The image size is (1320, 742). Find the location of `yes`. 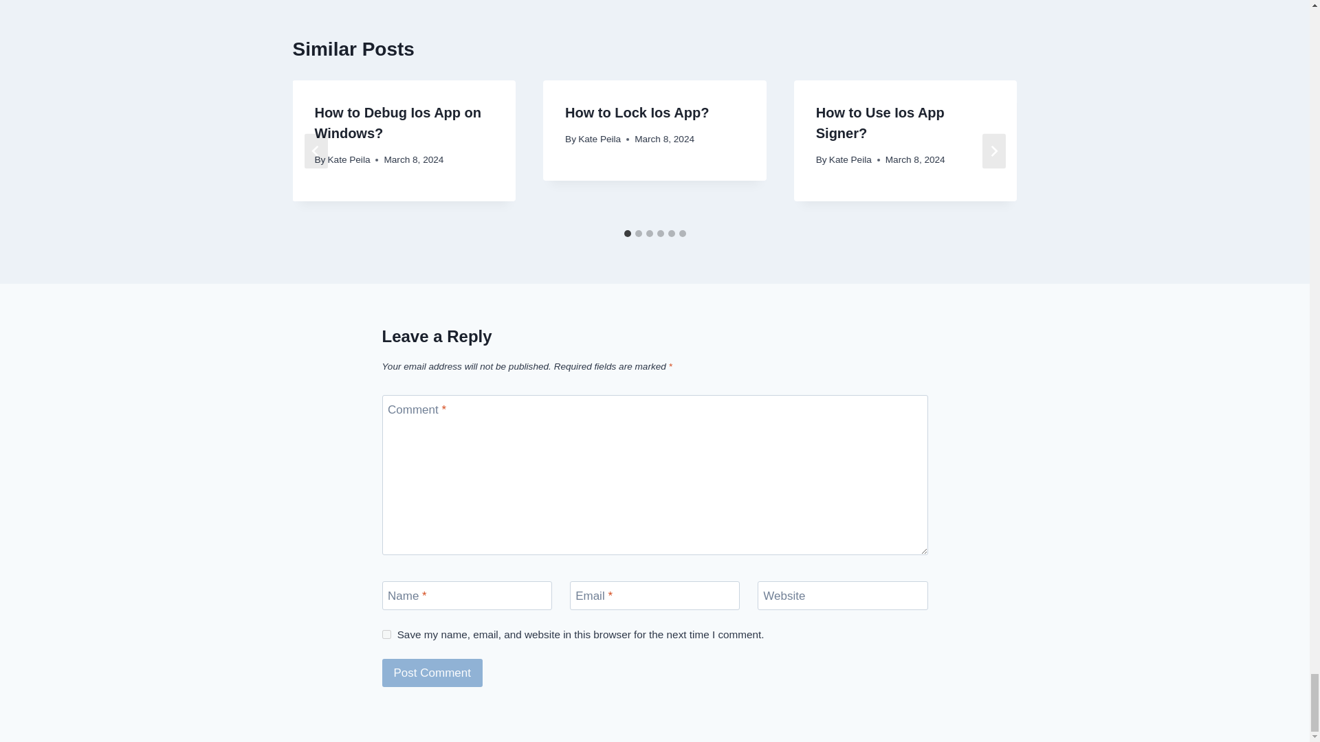

yes is located at coordinates (386, 633).